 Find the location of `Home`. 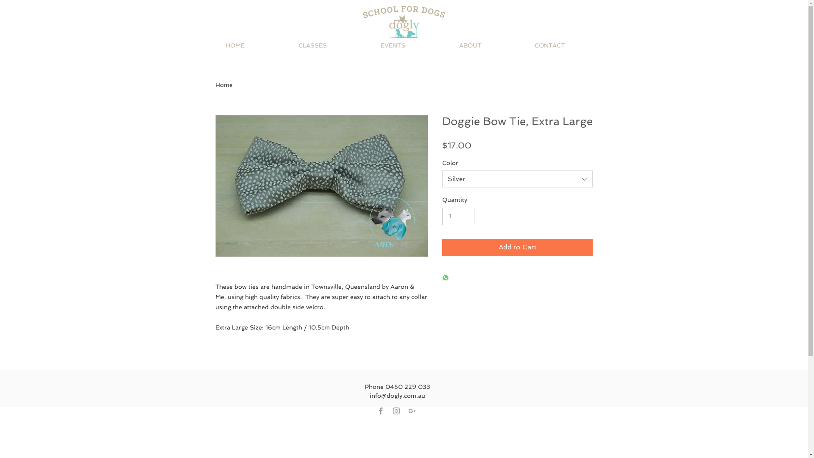

Home is located at coordinates (224, 85).